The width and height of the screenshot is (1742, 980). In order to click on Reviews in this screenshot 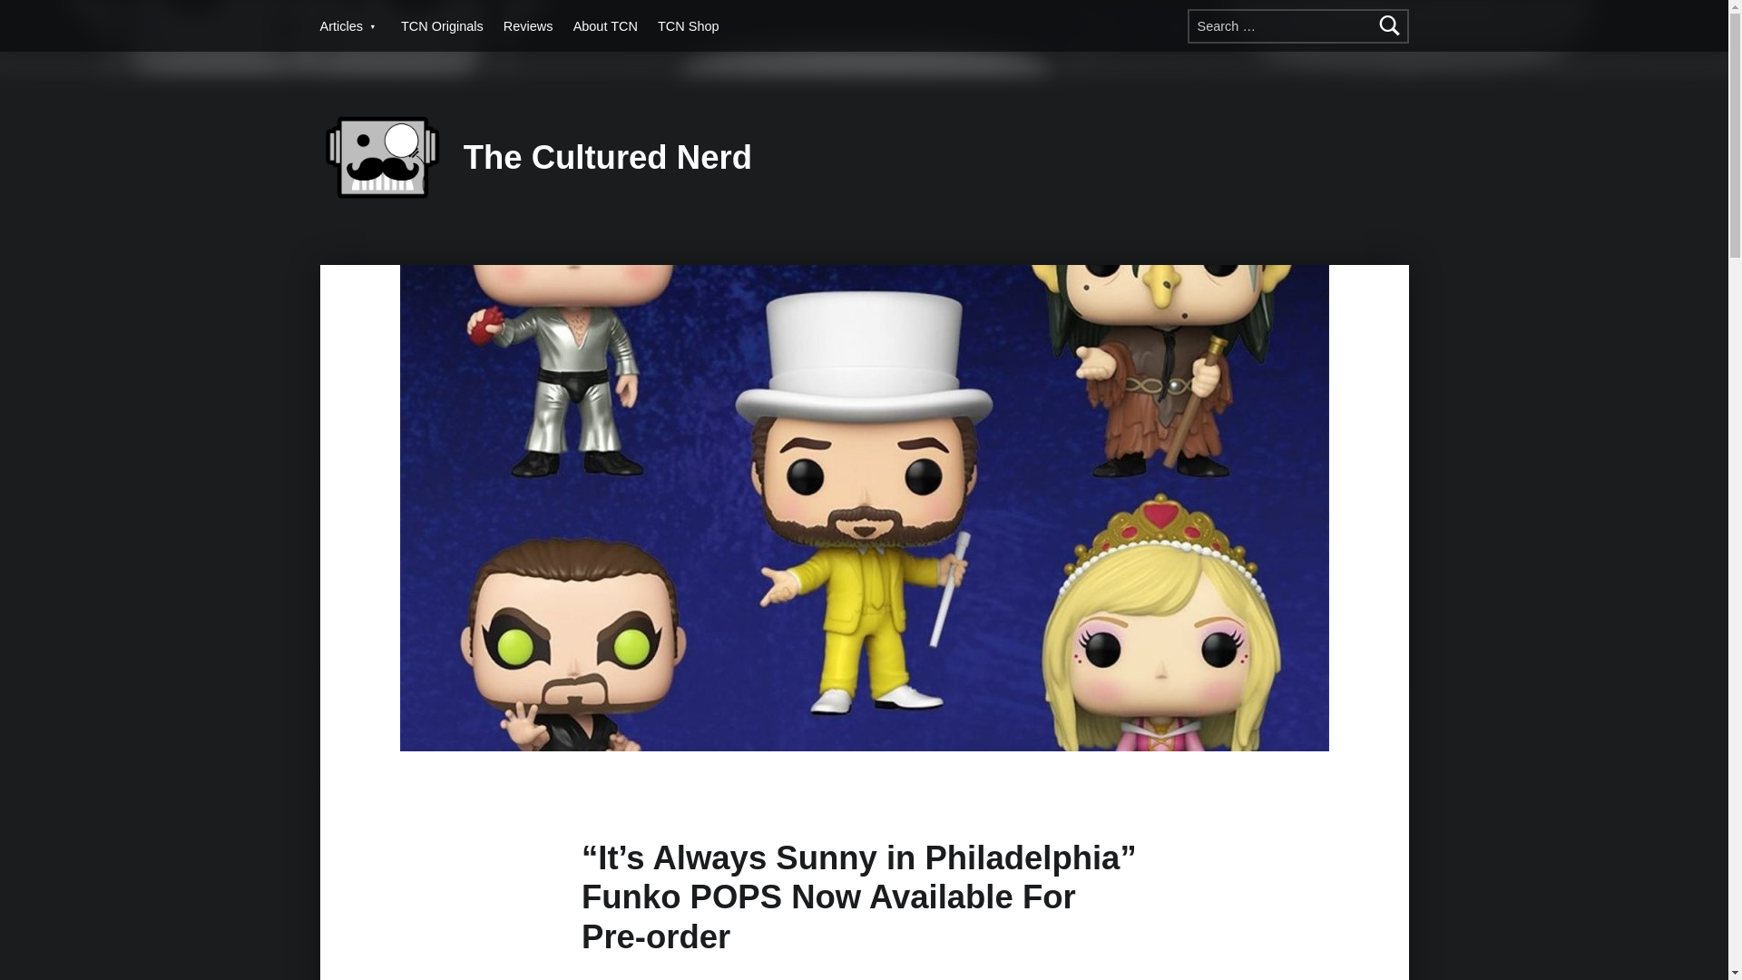, I will do `click(528, 25)`.